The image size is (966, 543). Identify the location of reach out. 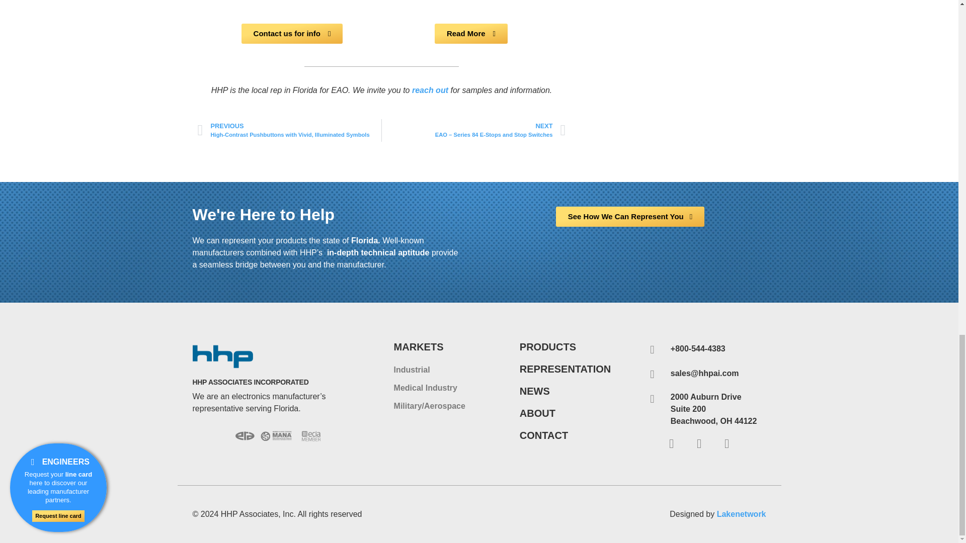
(430, 89).